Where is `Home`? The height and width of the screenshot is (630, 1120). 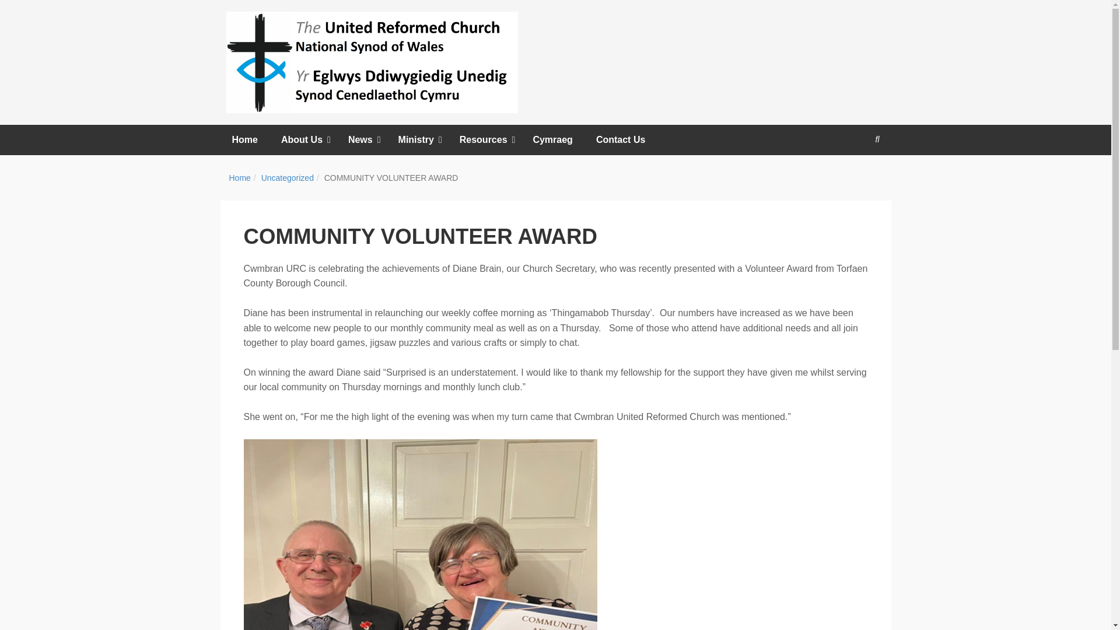 Home is located at coordinates (239, 178).